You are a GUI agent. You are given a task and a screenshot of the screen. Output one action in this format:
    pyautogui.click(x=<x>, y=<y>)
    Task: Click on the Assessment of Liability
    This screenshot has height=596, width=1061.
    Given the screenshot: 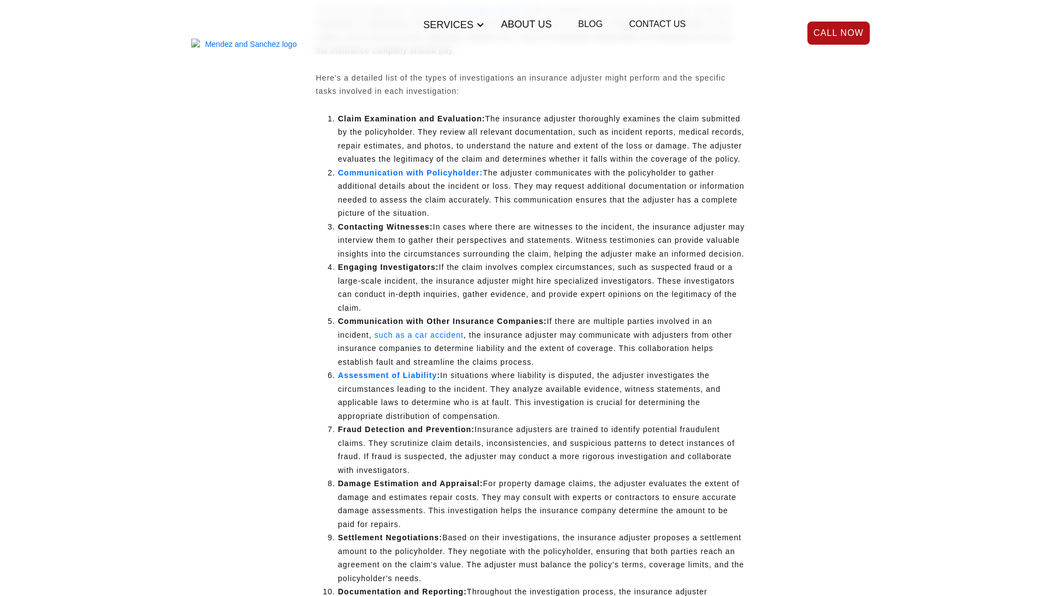 What is the action you would take?
    pyautogui.click(x=388, y=375)
    